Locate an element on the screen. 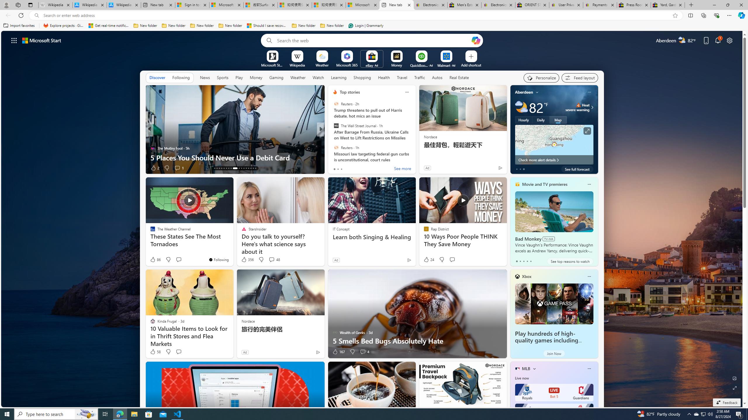  11 Like is located at coordinates (156, 168).